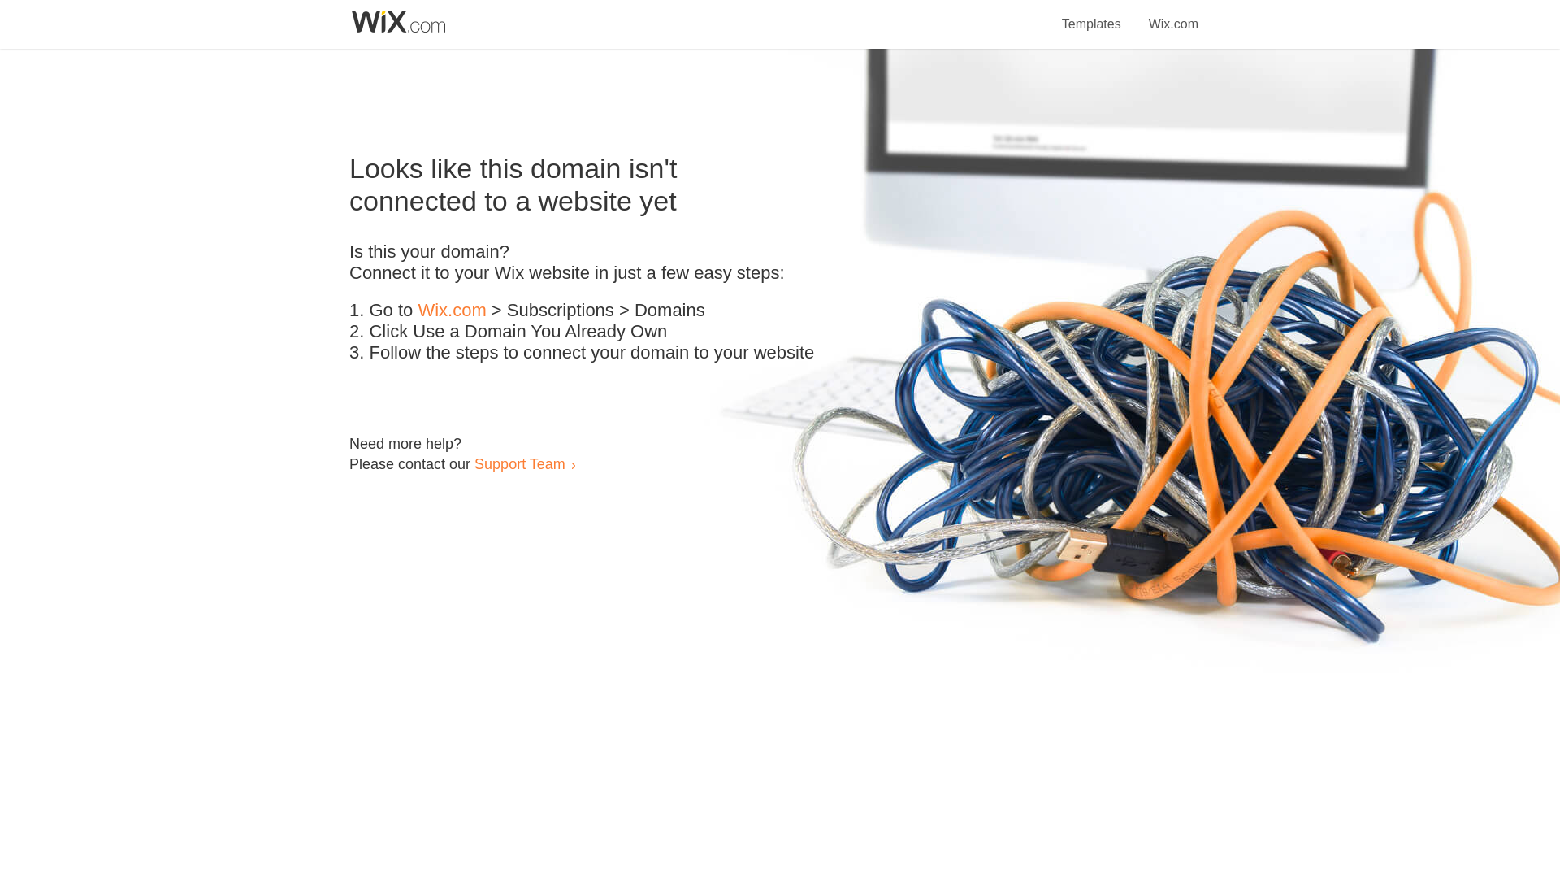 Image resolution: width=1560 pixels, height=878 pixels. I want to click on Wix.com, so click(452, 311).